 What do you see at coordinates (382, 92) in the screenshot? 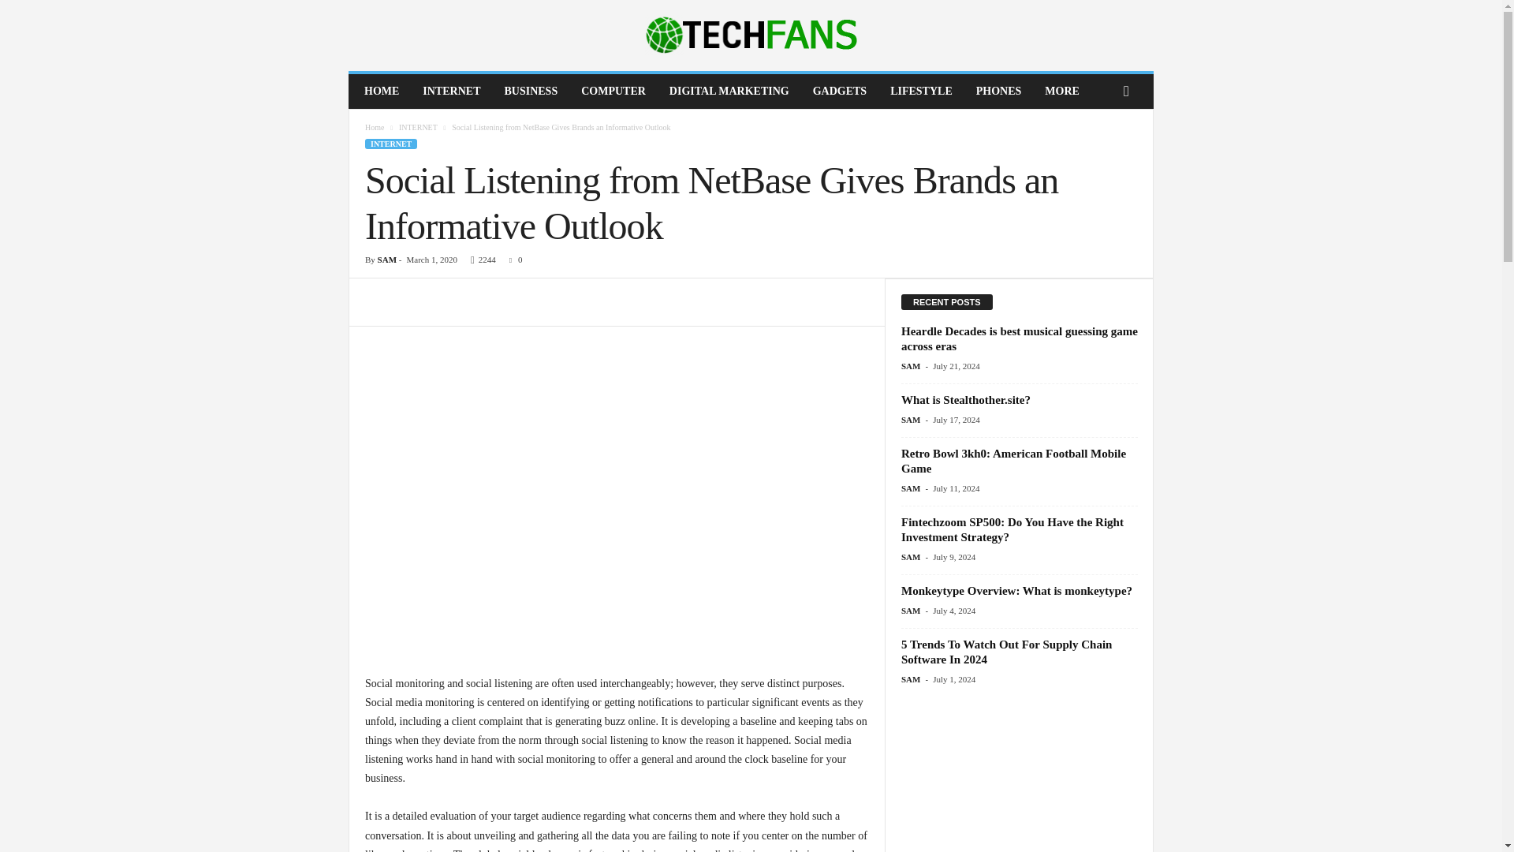
I see `HOME` at bounding box center [382, 92].